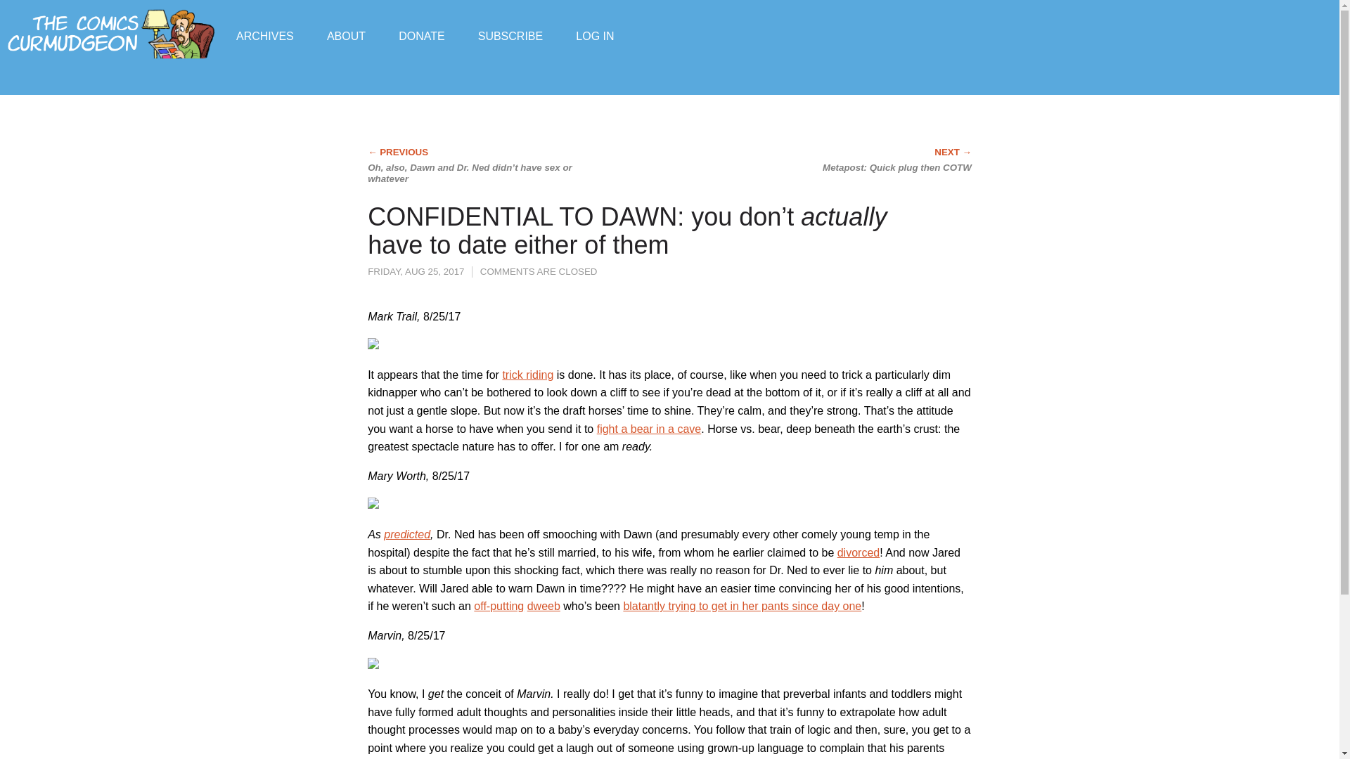 The height and width of the screenshot is (759, 1350). What do you see at coordinates (741, 606) in the screenshot?
I see `blatantly trying to get in her pants since day one` at bounding box center [741, 606].